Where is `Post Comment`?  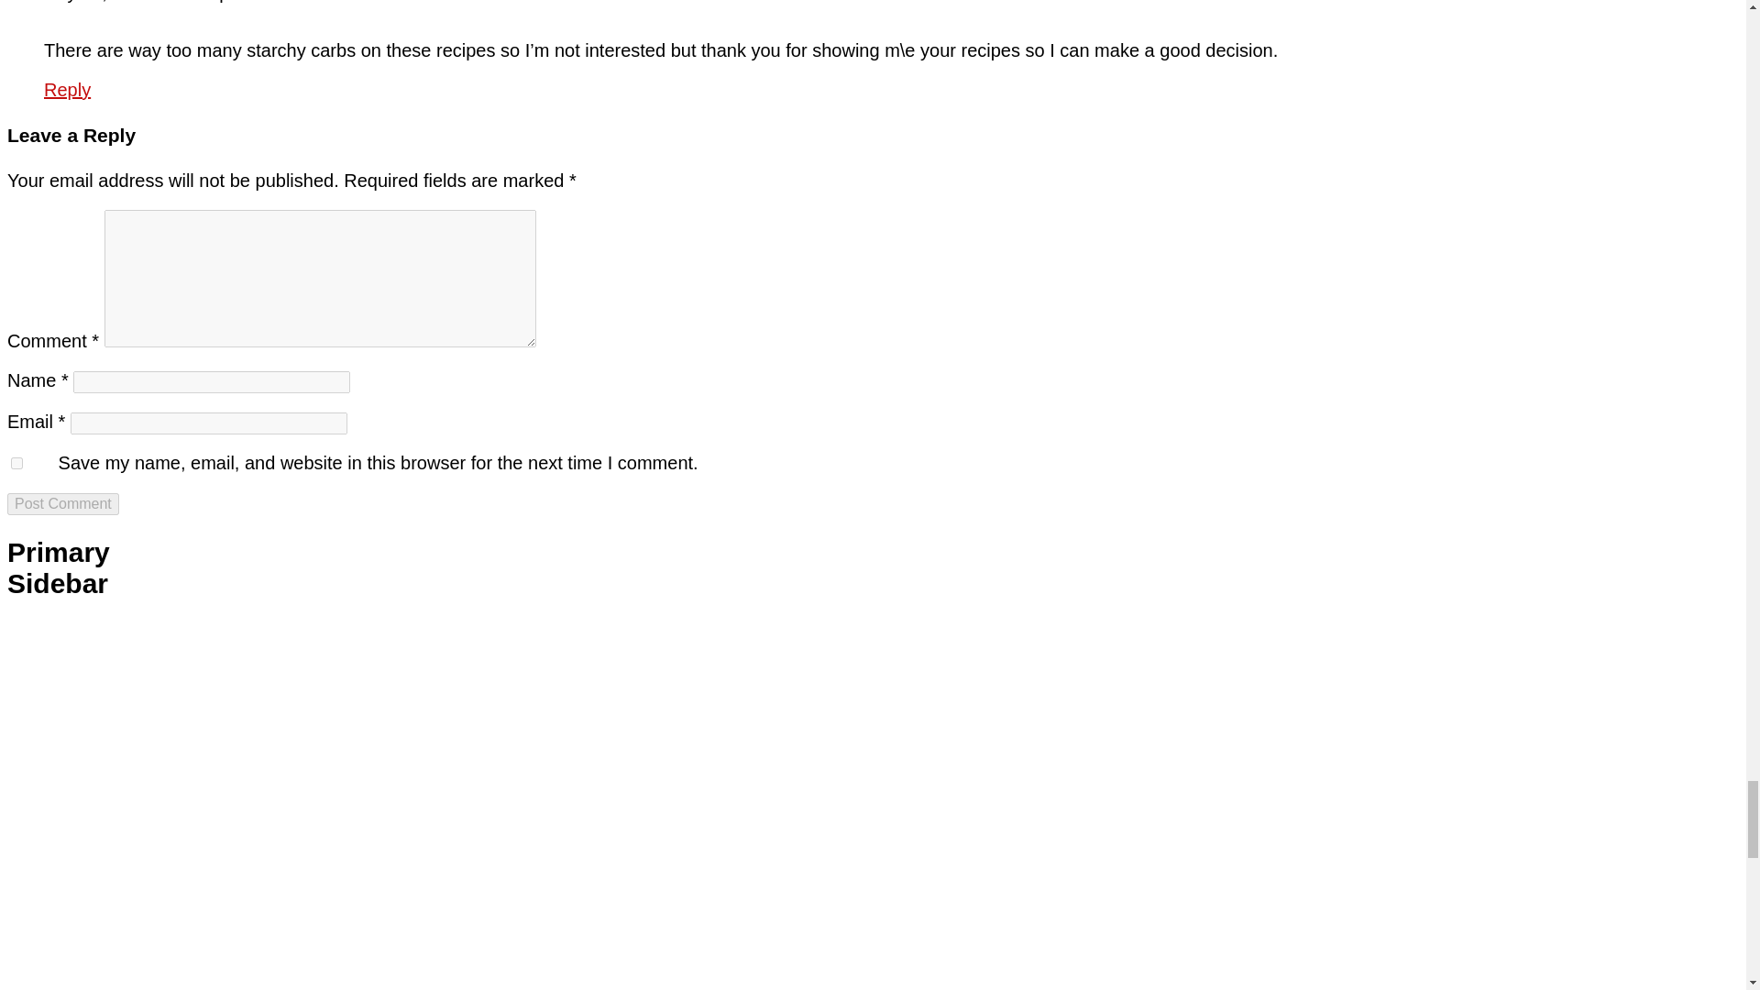
Post Comment is located at coordinates (62, 503).